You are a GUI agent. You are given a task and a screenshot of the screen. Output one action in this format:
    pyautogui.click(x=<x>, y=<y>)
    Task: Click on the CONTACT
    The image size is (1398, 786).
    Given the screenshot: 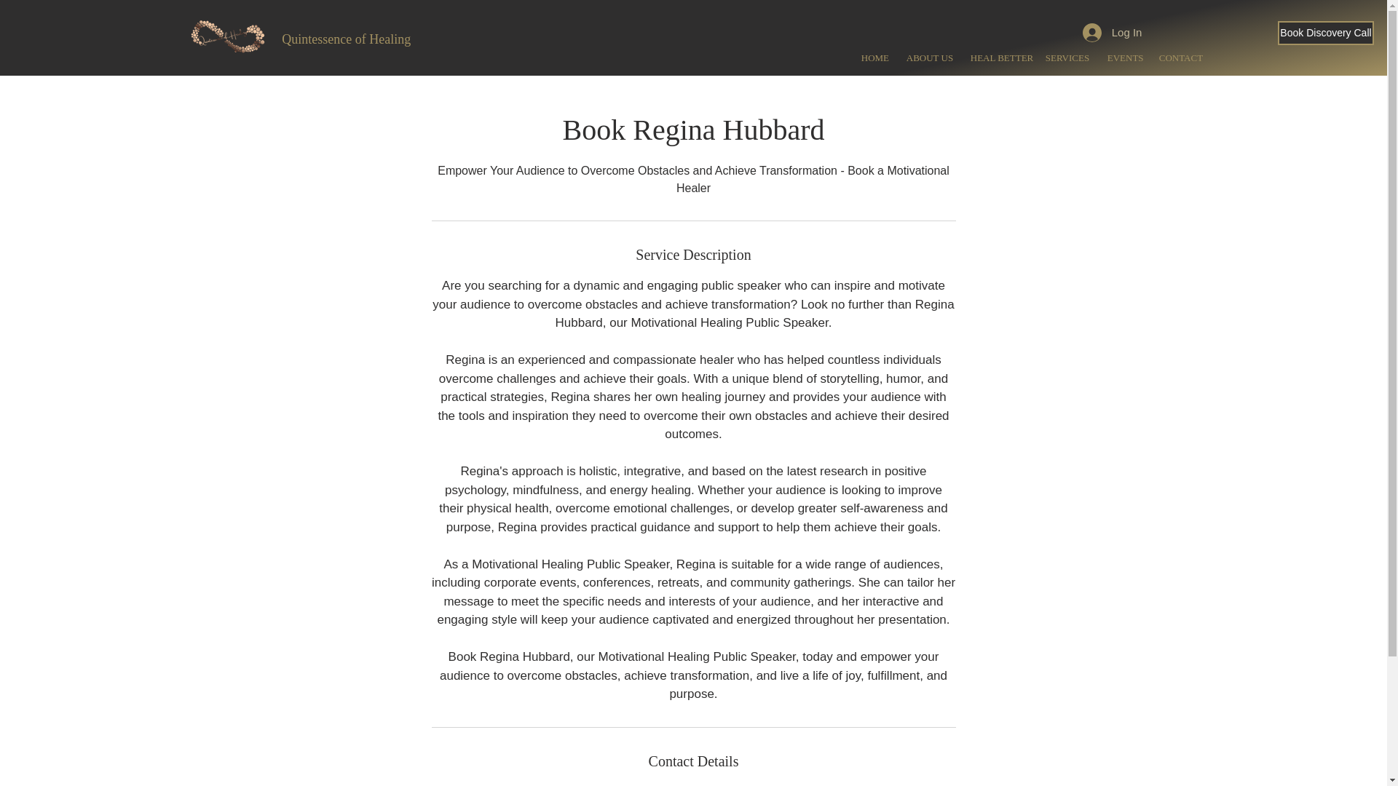 What is the action you would take?
    pyautogui.click(x=1177, y=57)
    